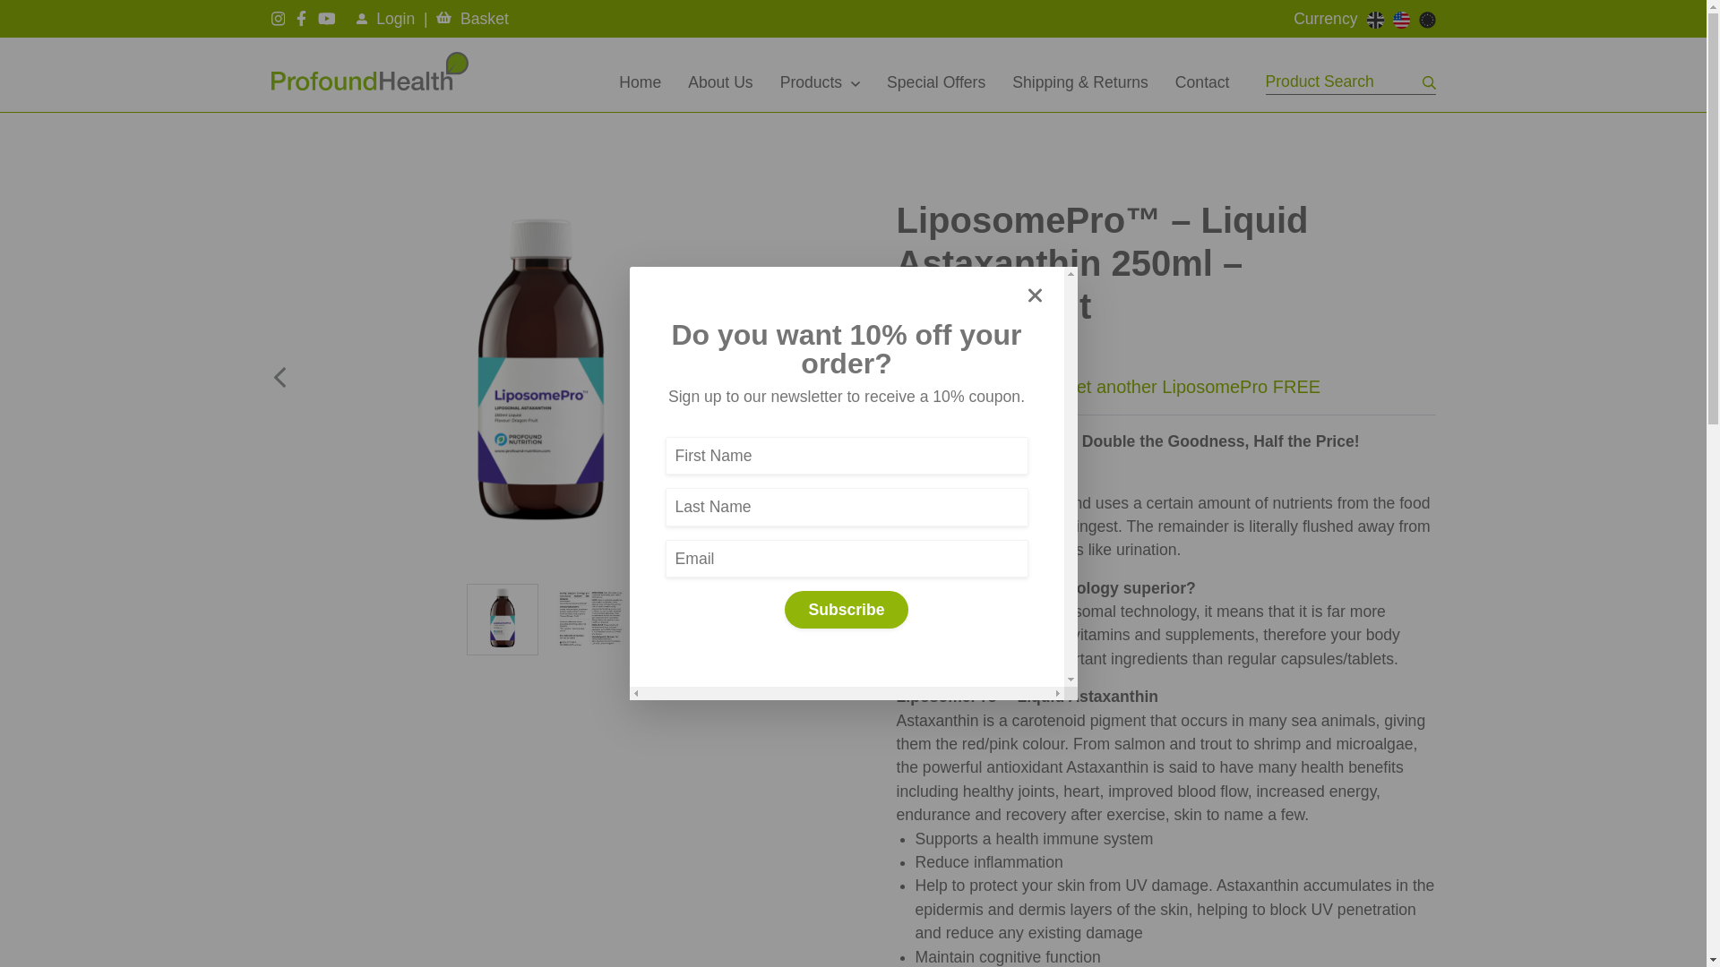  What do you see at coordinates (846, 609) in the screenshot?
I see `Subscribe` at bounding box center [846, 609].